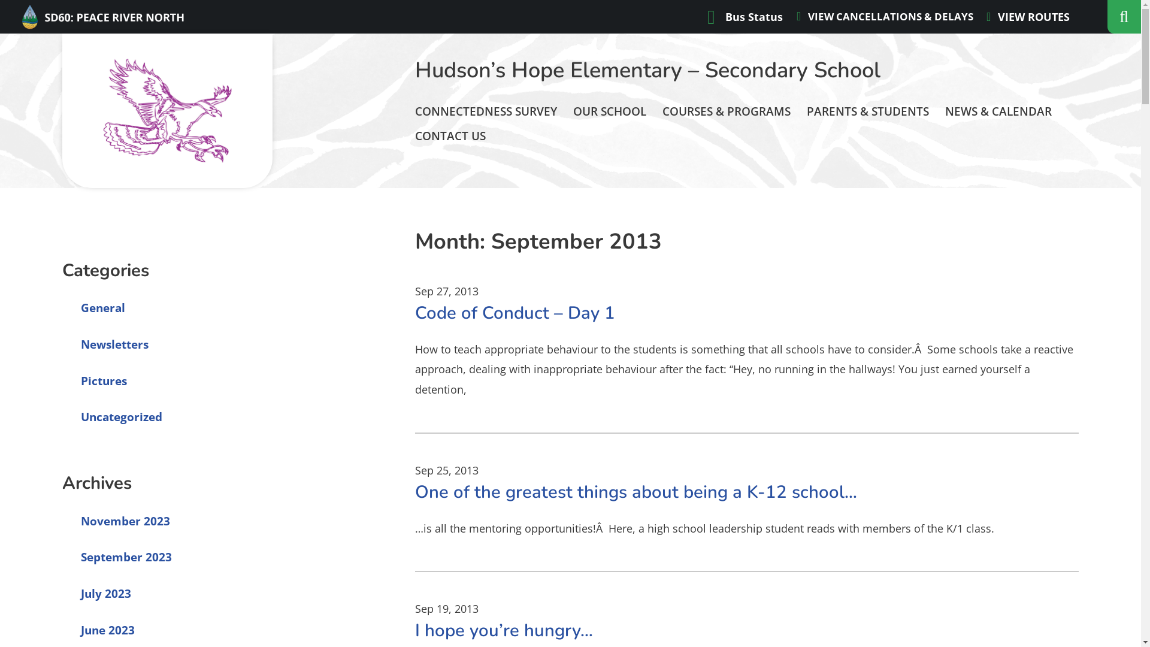 The height and width of the screenshot is (647, 1150). I want to click on CONNECTEDNESS SURVEY, so click(486, 111).